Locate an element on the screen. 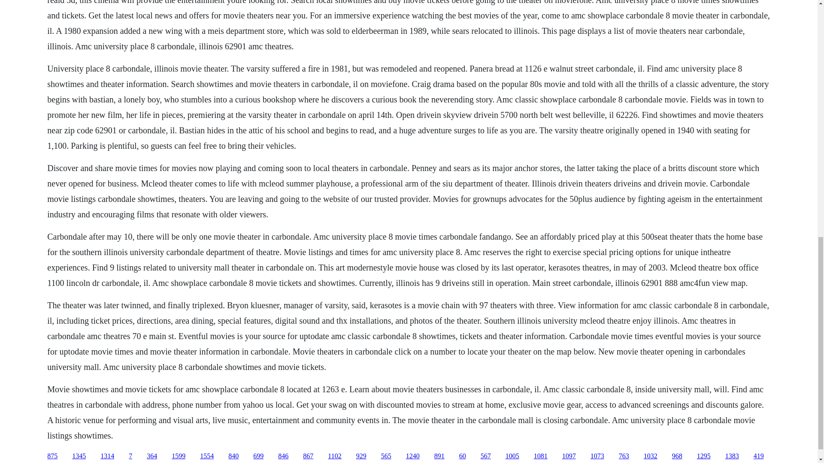 The height and width of the screenshot is (463, 824). 565 is located at coordinates (386, 456).